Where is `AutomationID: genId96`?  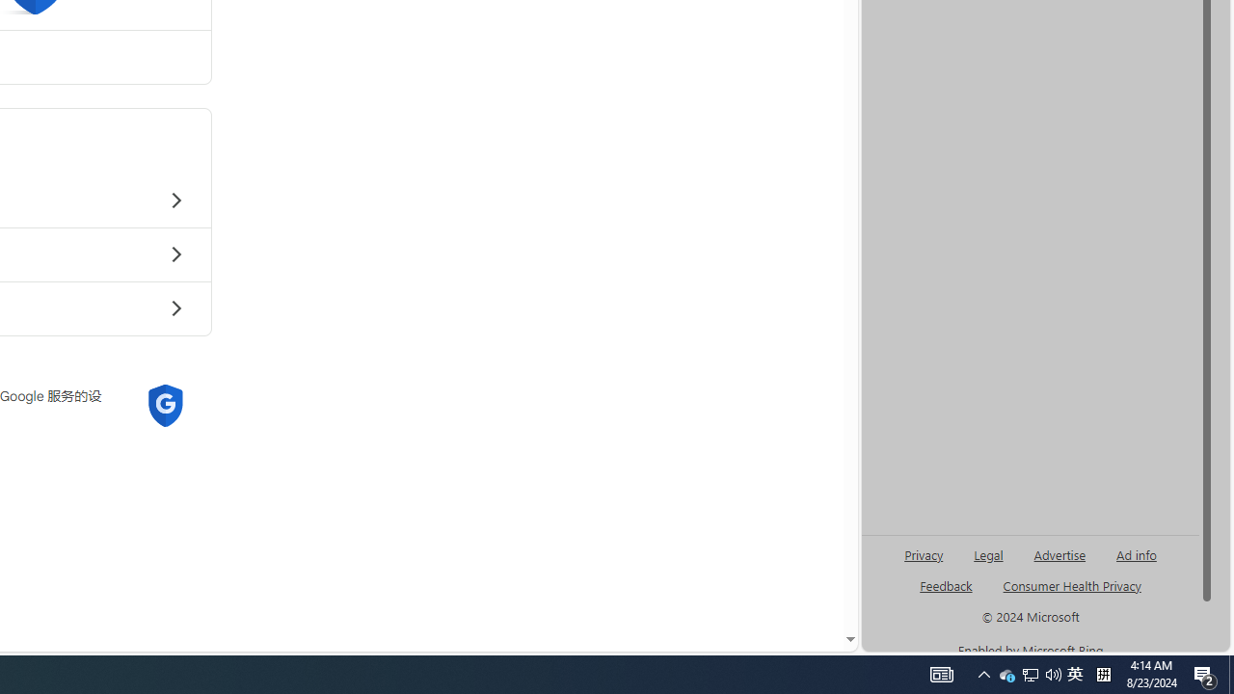 AutomationID: genId96 is located at coordinates (947, 594).